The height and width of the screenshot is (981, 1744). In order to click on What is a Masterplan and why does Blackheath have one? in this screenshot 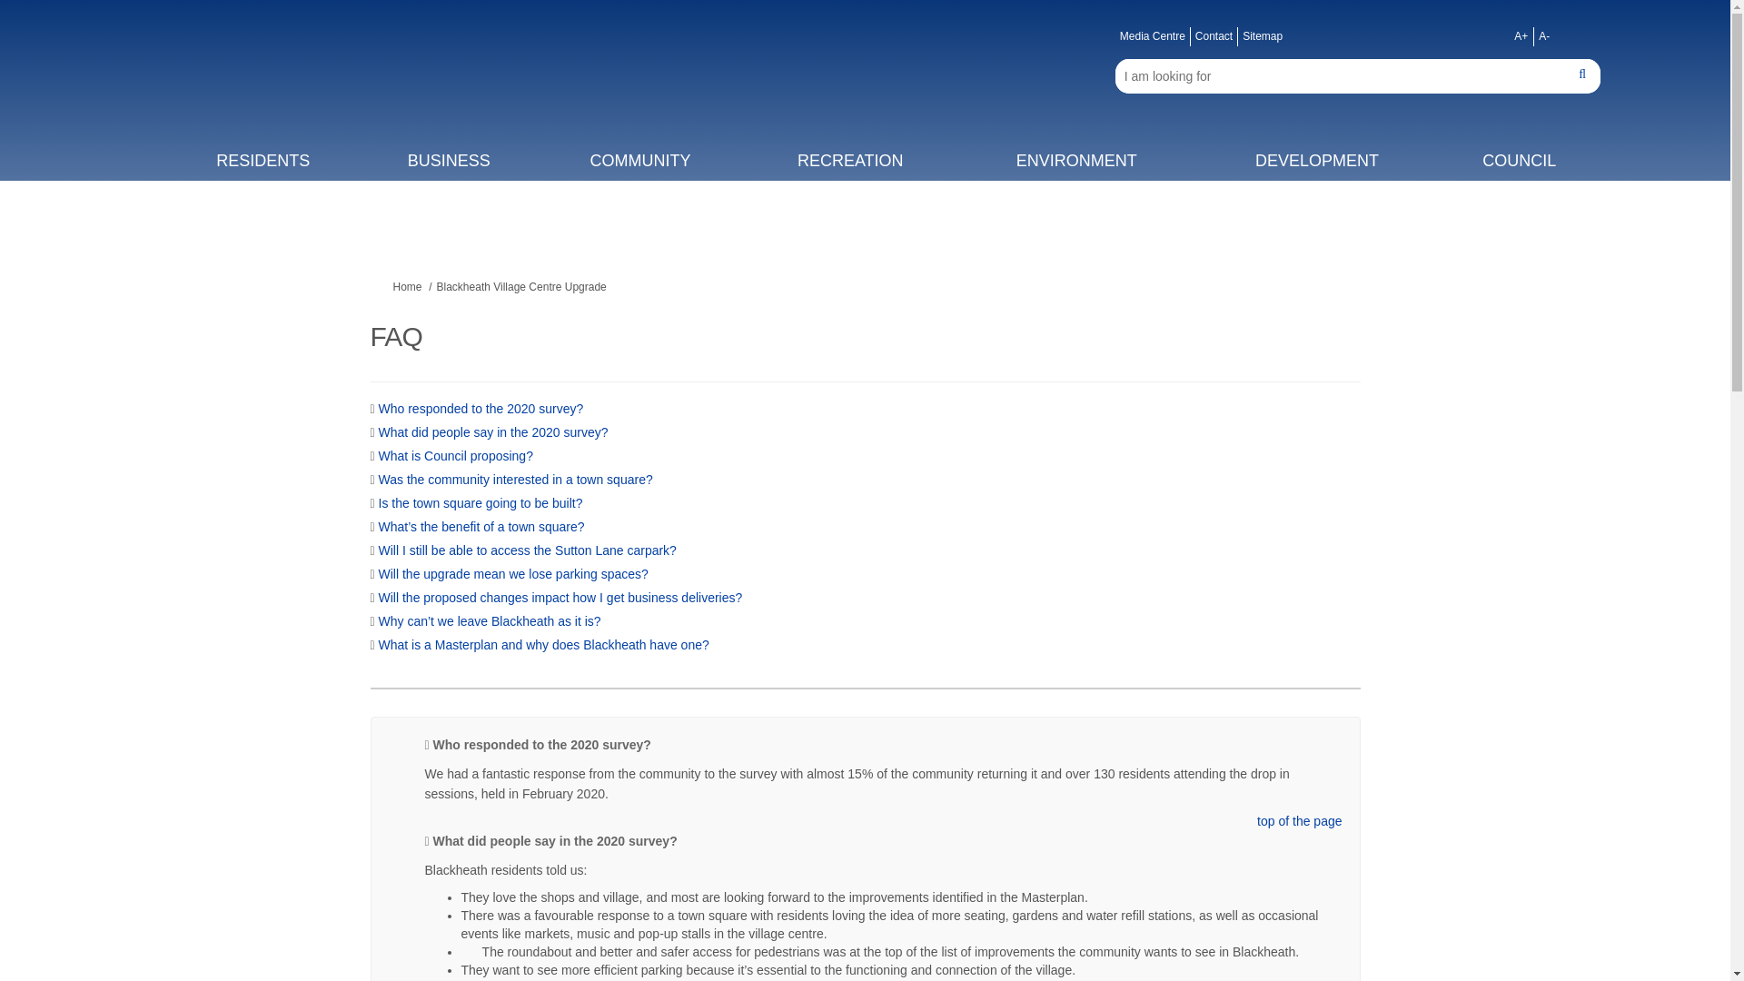, I will do `click(543, 645)`.